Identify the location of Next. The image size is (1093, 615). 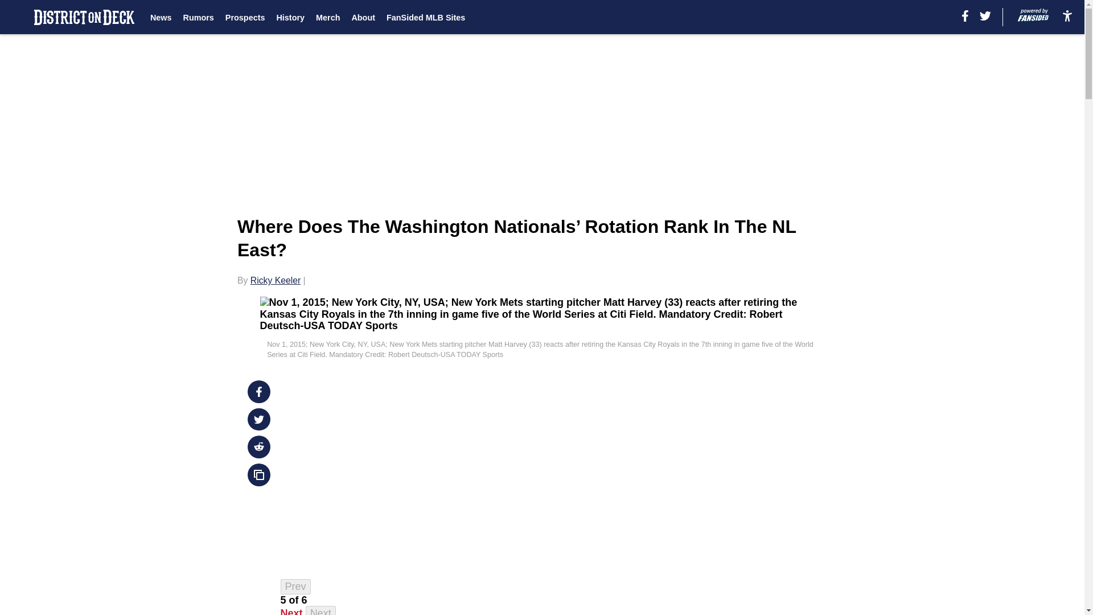
(320, 610).